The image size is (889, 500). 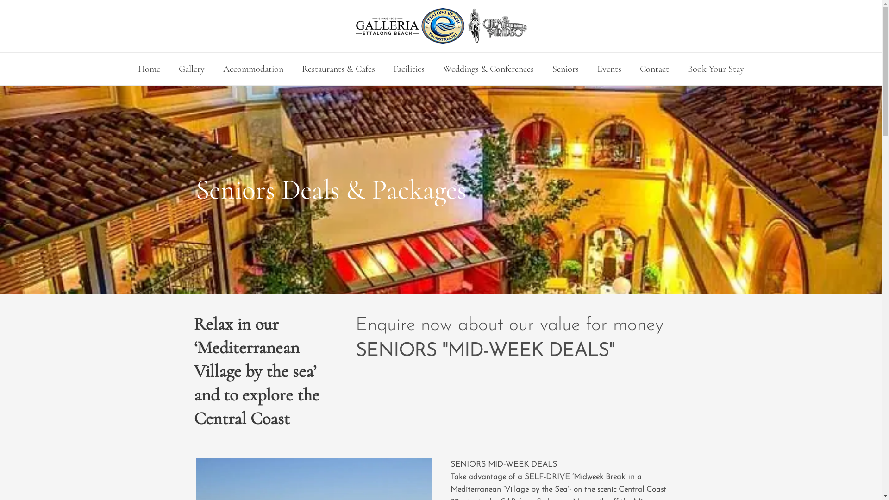 What do you see at coordinates (409, 69) in the screenshot?
I see `Facilities` at bounding box center [409, 69].